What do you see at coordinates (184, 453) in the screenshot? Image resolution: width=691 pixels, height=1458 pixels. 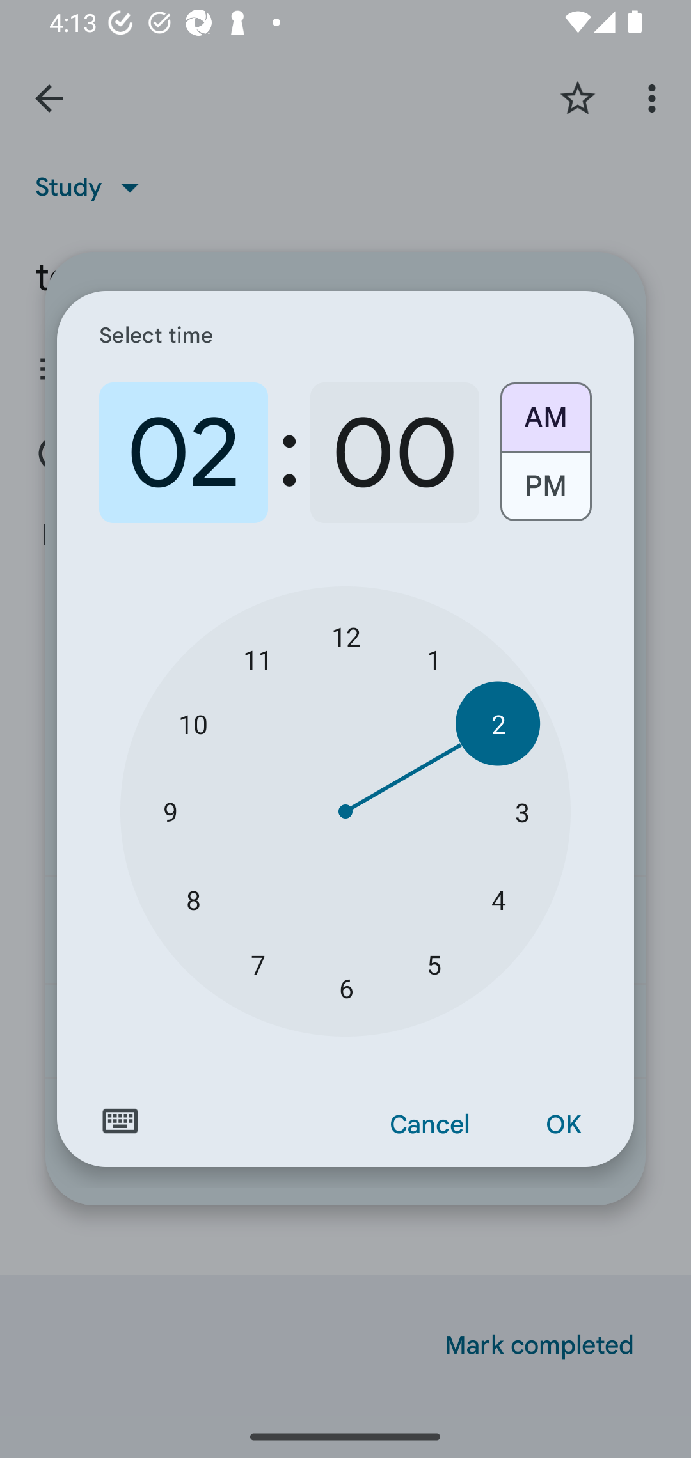 I see `02 2 o'clock` at bounding box center [184, 453].